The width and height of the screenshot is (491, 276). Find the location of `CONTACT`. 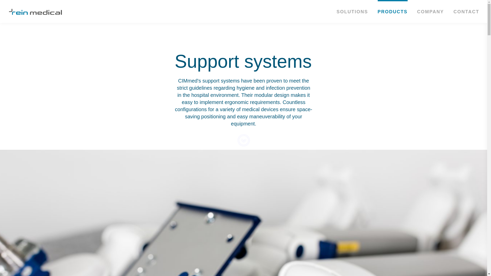

CONTACT is located at coordinates (466, 12).